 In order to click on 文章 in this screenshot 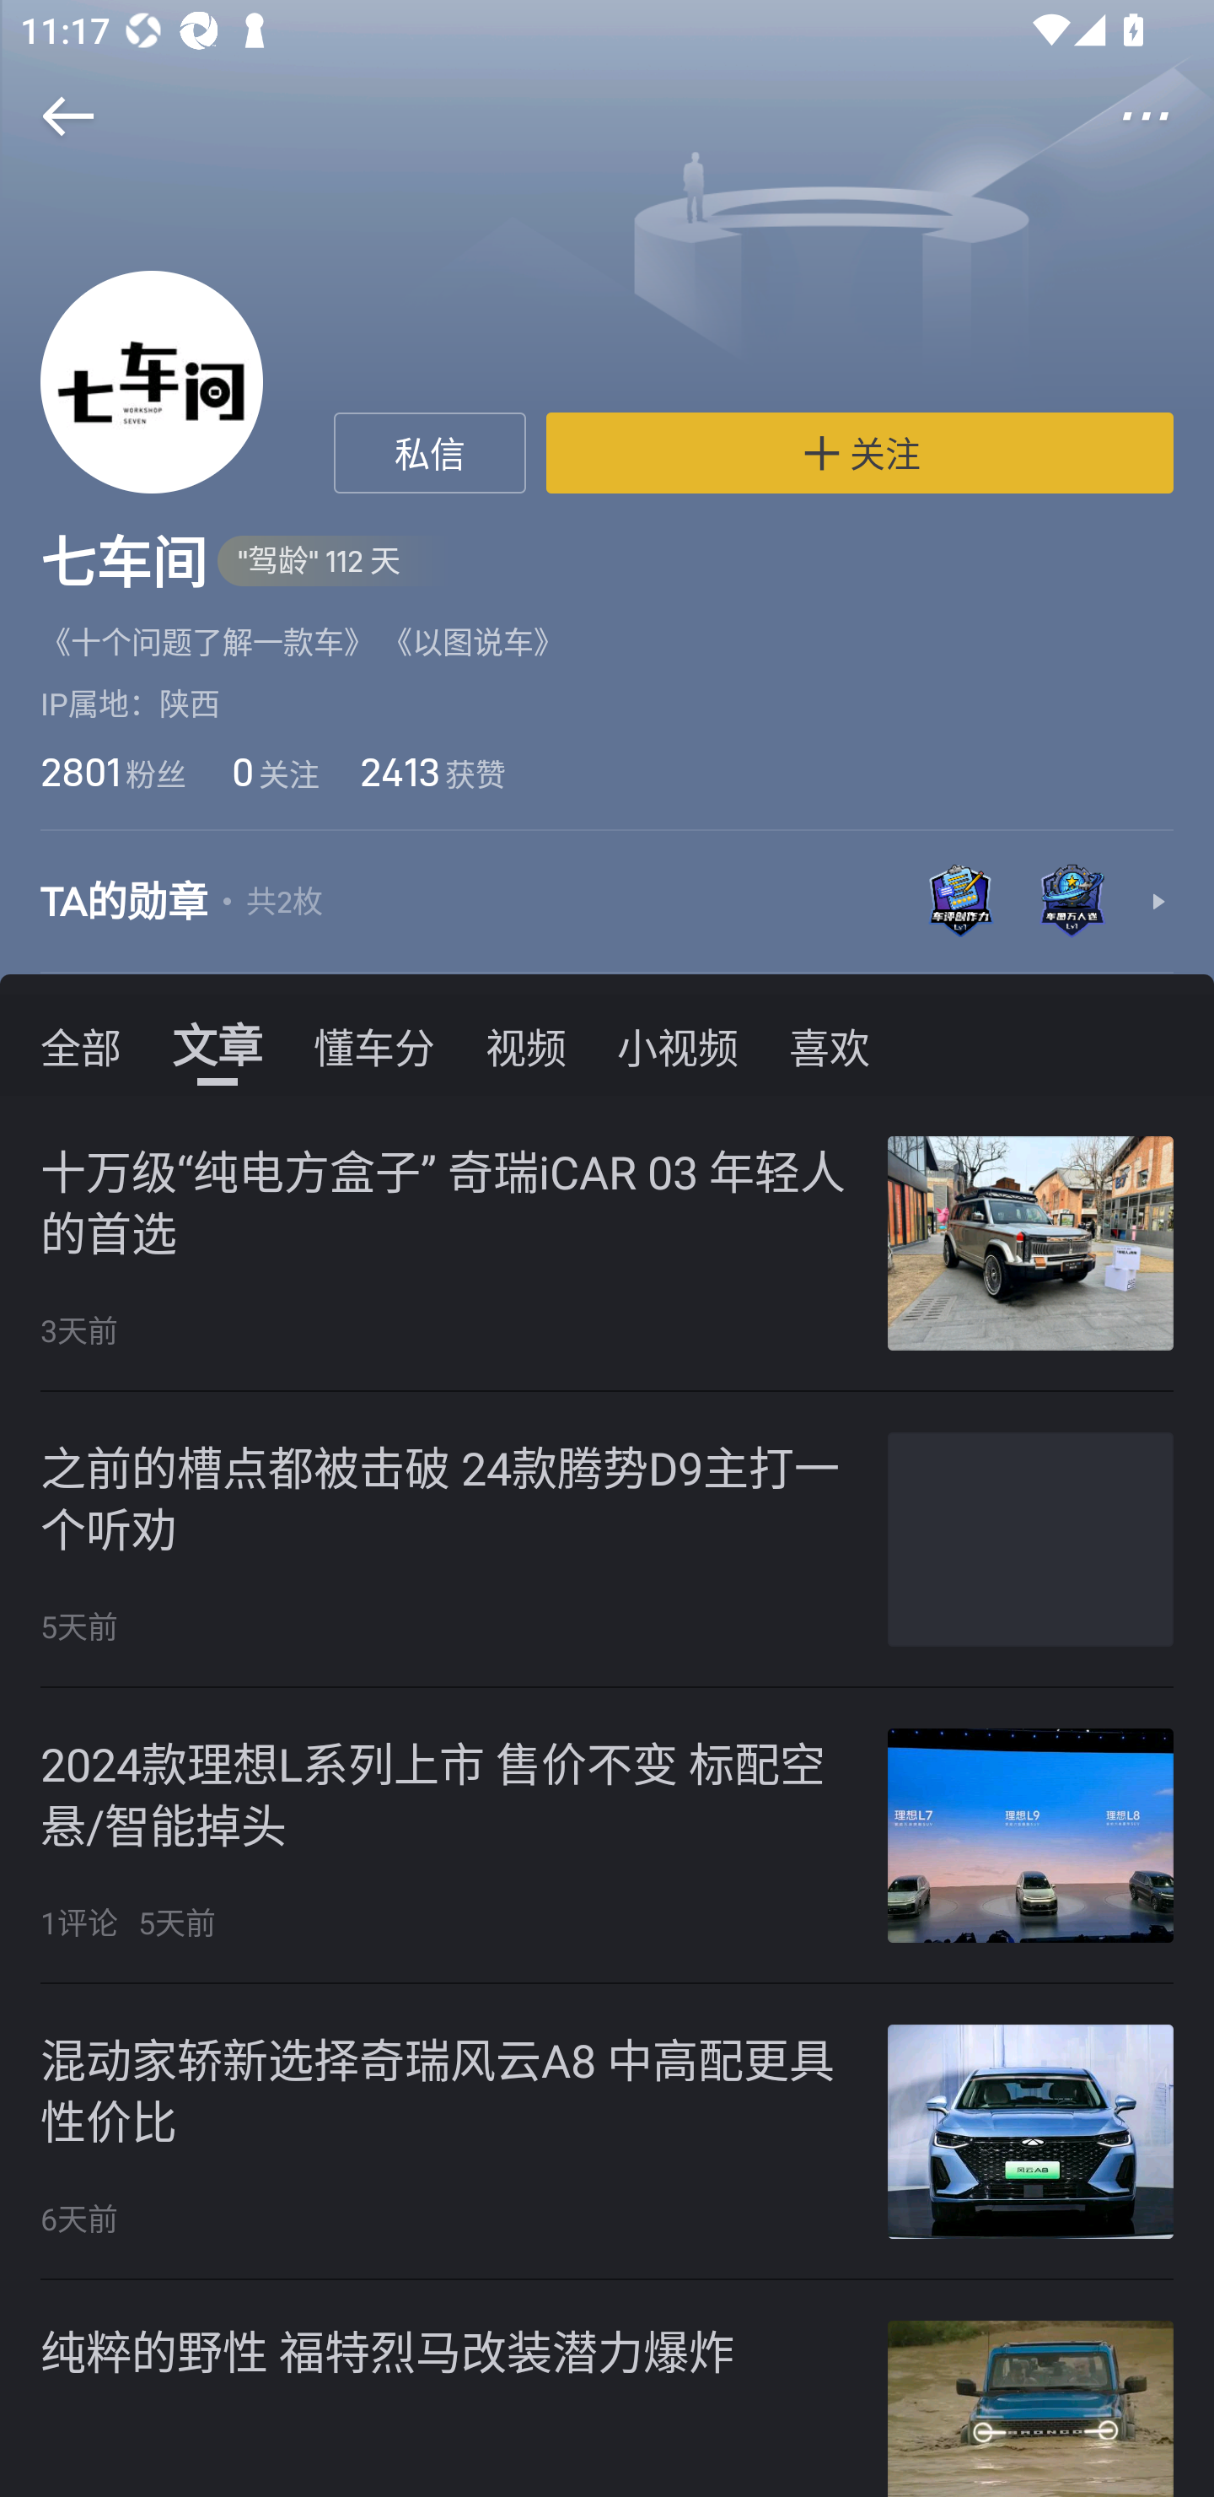, I will do `click(218, 1044)`.